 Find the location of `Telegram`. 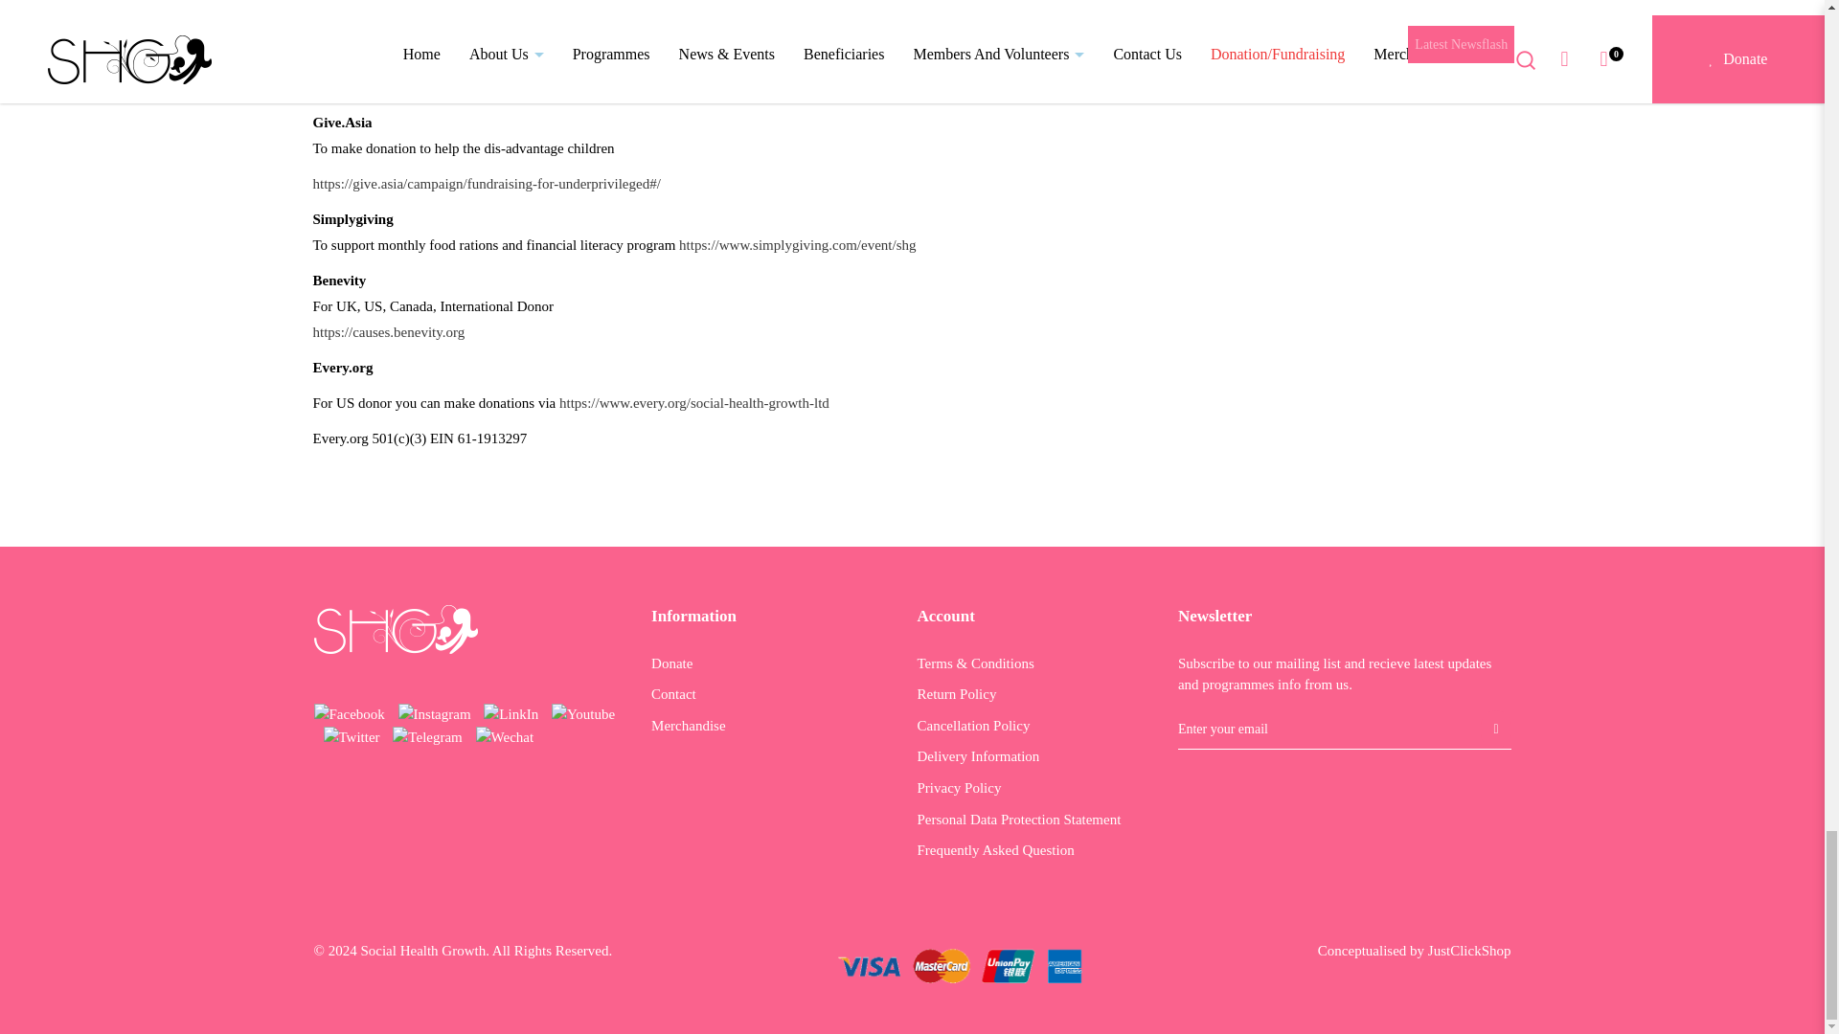

Telegram is located at coordinates (427, 737).